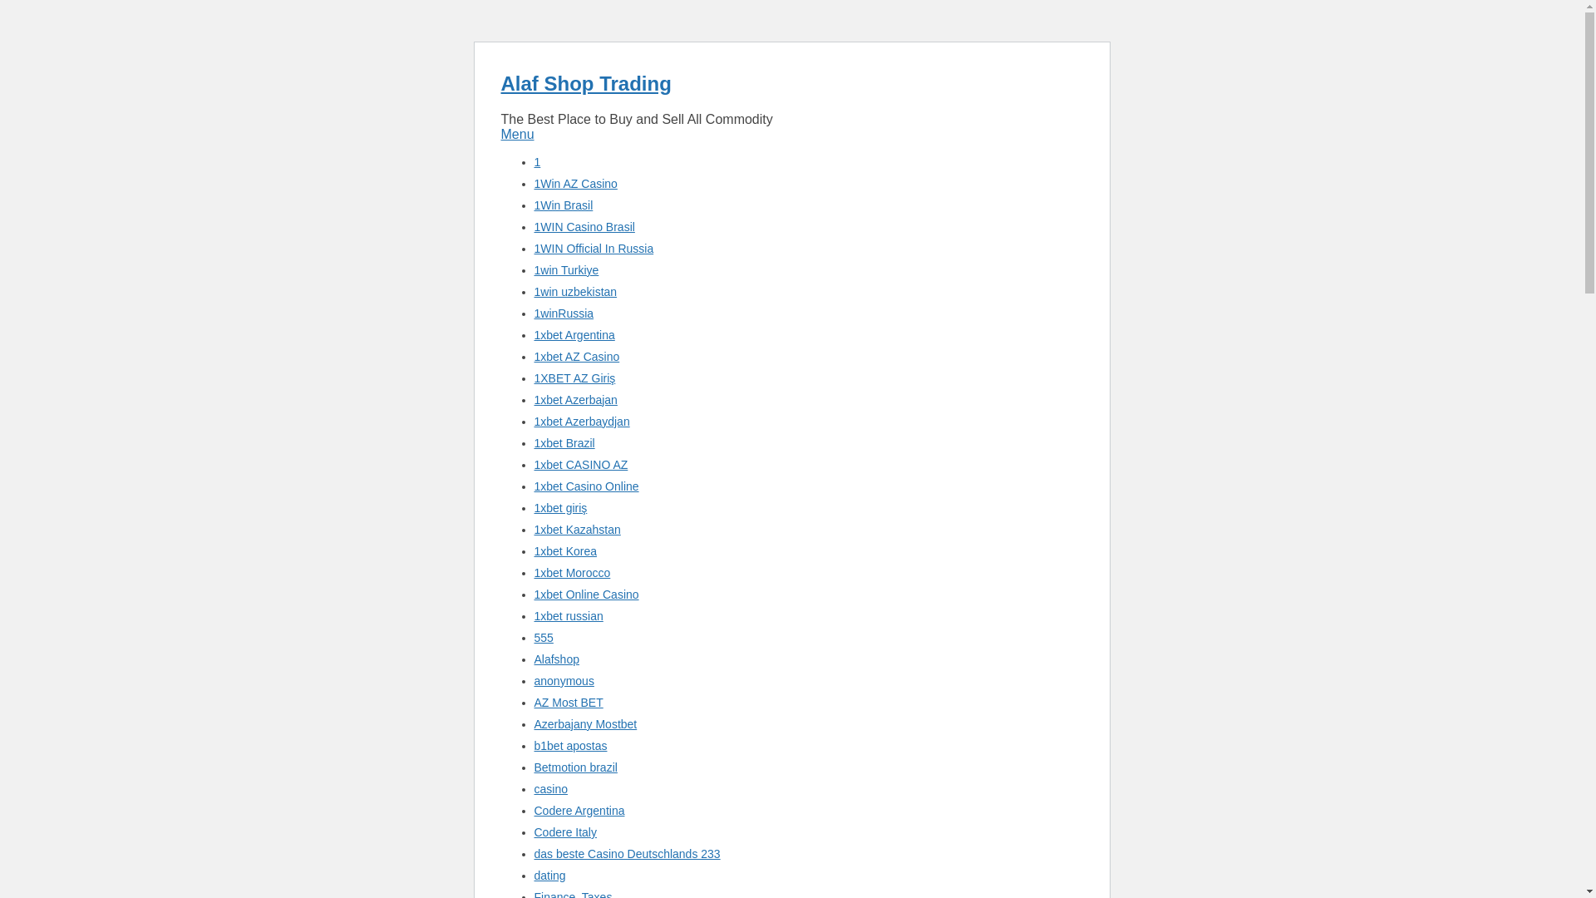  What do you see at coordinates (580, 421) in the screenshot?
I see `1xbet Azerbaydjan` at bounding box center [580, 421].